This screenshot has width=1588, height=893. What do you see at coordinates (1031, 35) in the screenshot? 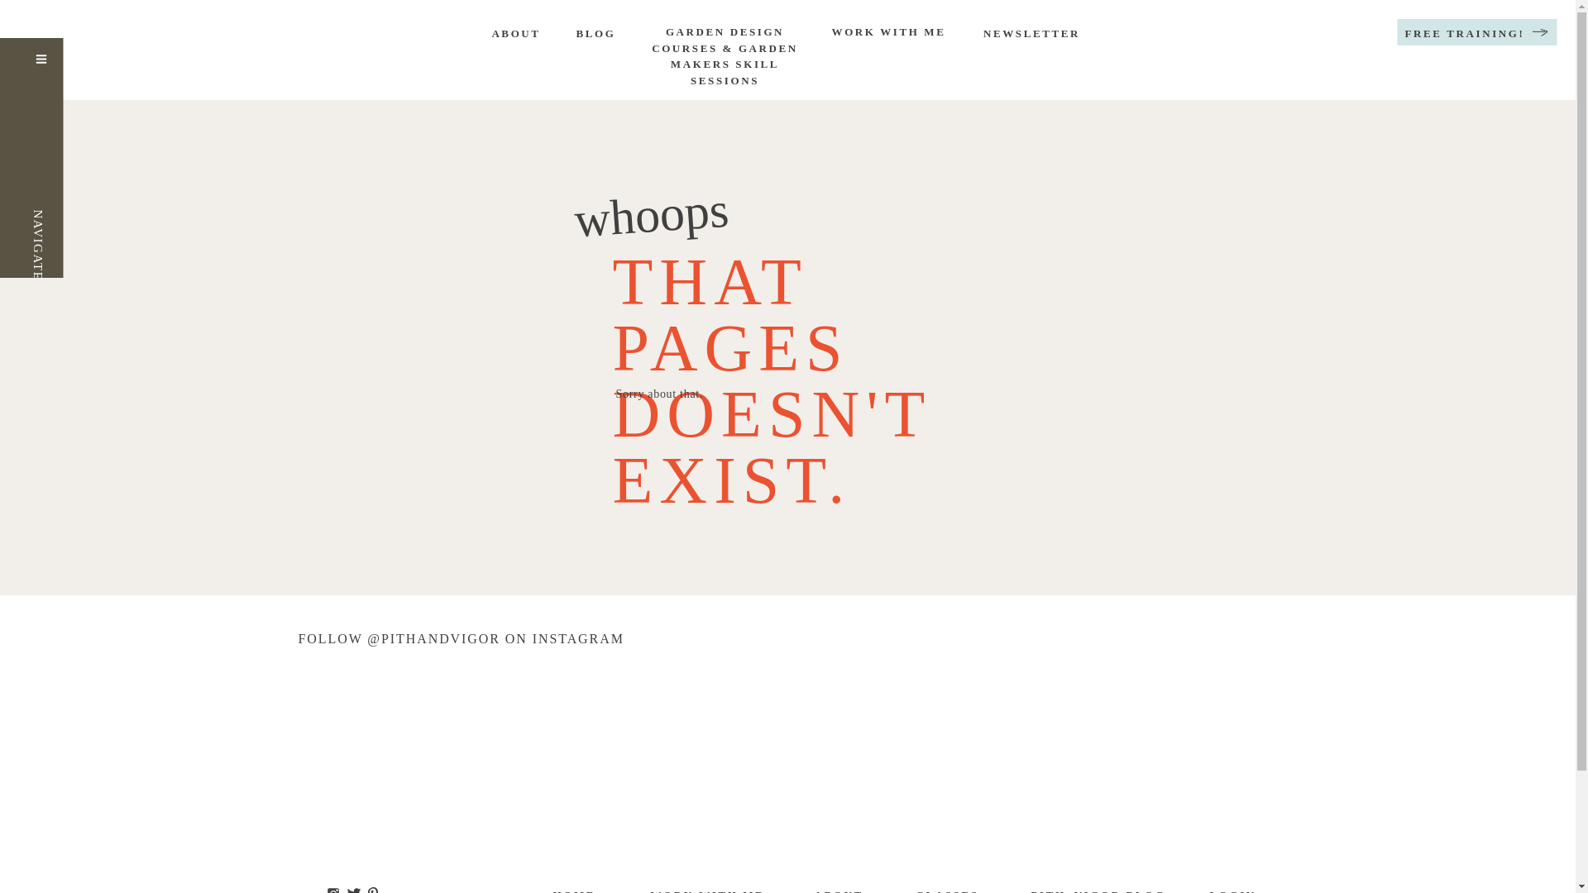
I see `NEWSLETTER` at bounding box center [1031, 35].